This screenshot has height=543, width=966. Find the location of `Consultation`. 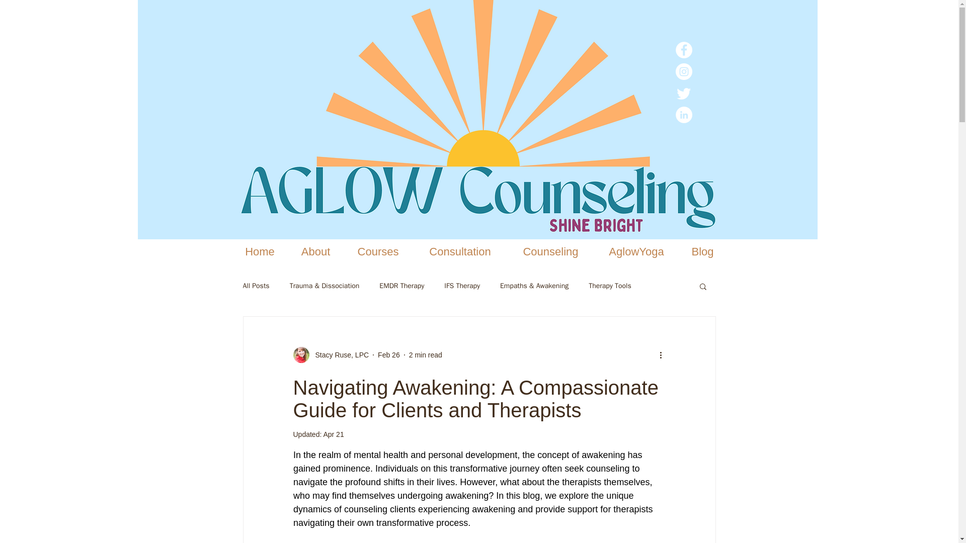

Consultation is located at coordinates (460, 251).